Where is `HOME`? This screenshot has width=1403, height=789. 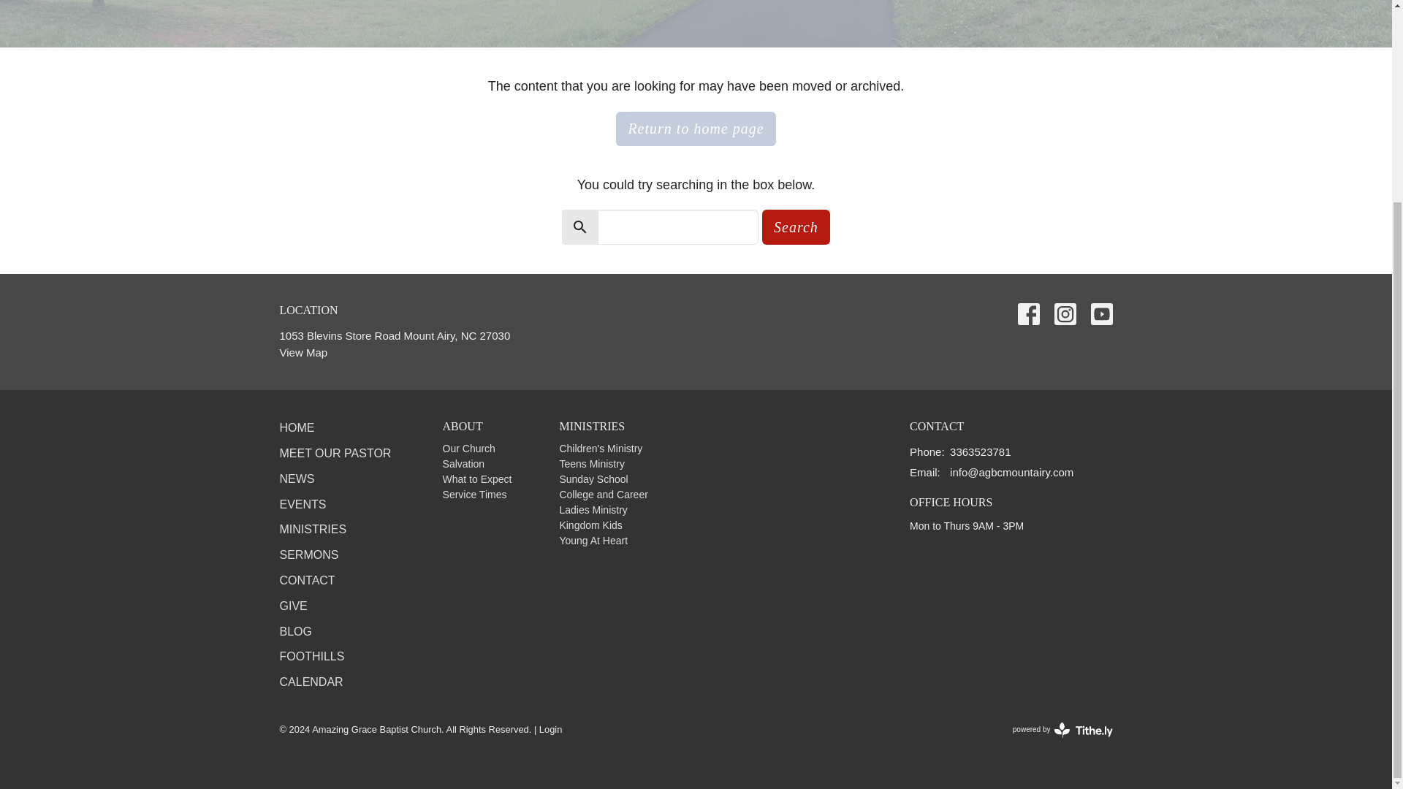 HOME is located at coordinates (297, 427).